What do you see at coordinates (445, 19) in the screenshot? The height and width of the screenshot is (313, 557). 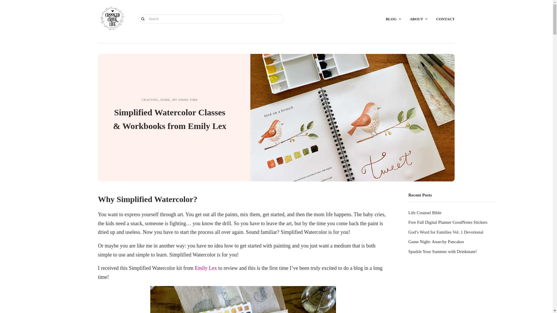 I see `CONTACT` at bounding box center [445, 19].